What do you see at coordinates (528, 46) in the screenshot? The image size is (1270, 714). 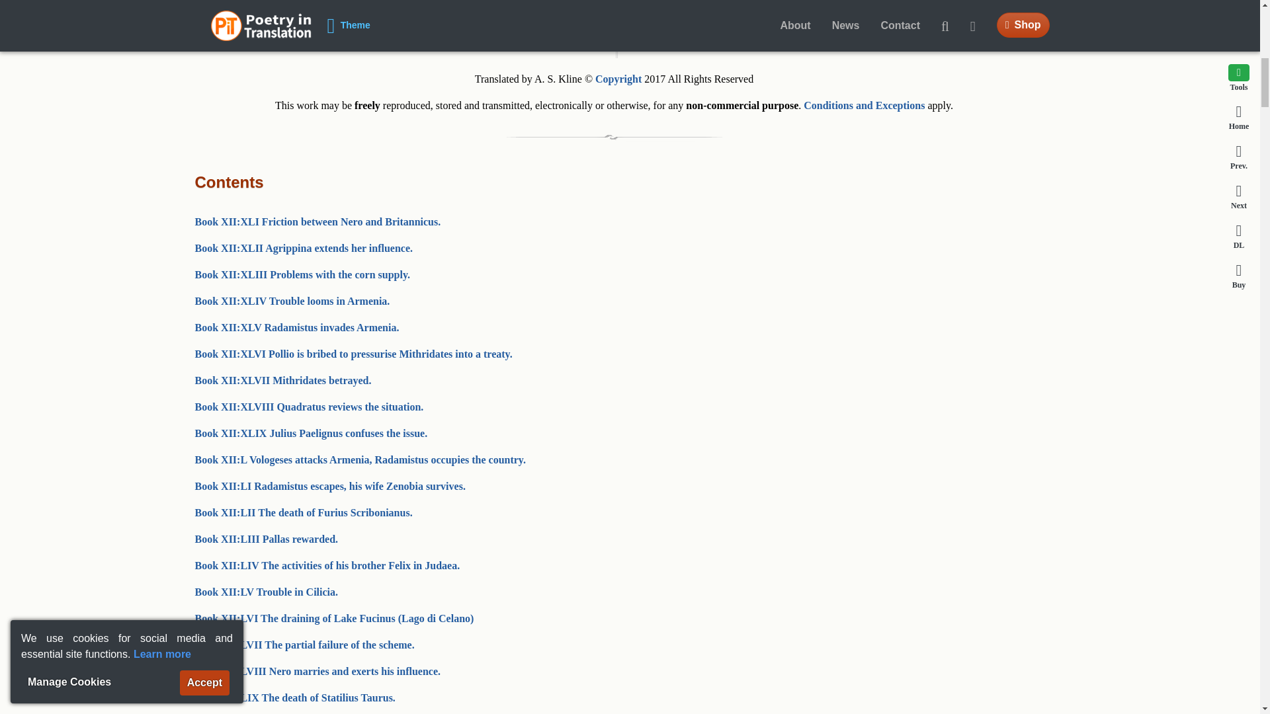 I see `  Previous` at bounding box center [528, 46].